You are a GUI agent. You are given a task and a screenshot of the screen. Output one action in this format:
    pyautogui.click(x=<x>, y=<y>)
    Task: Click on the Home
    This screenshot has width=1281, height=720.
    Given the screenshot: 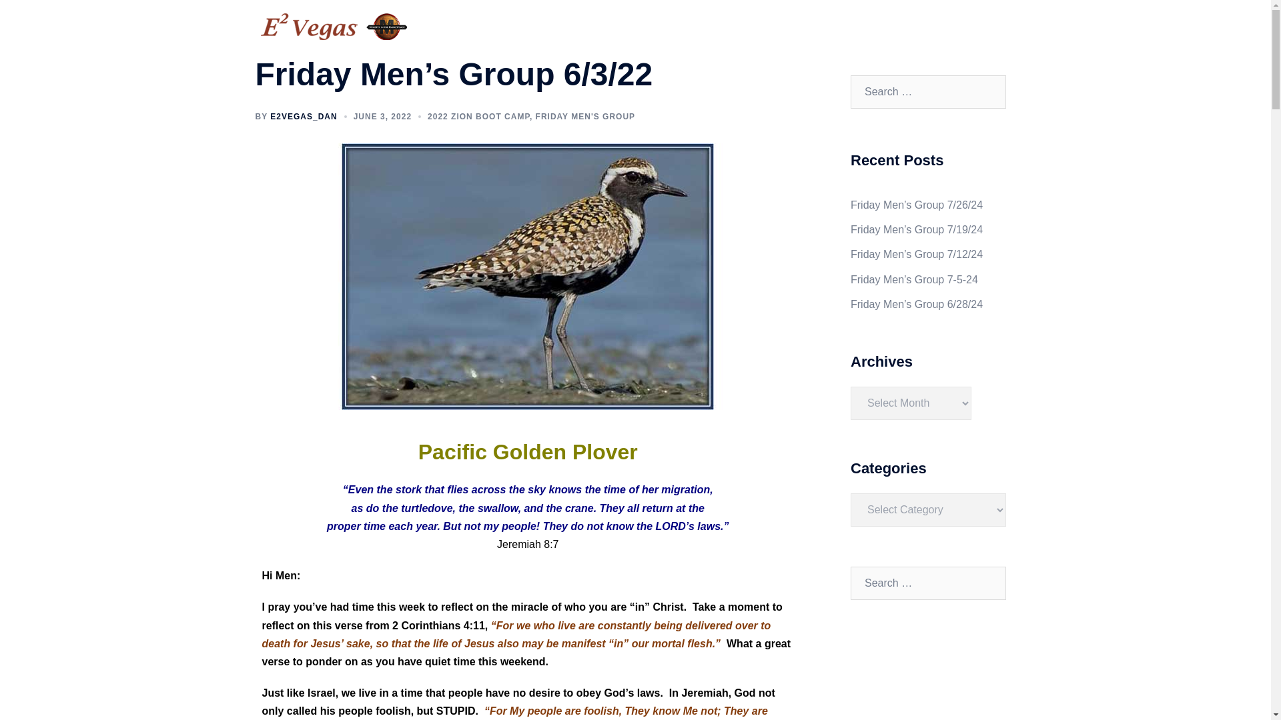 What is the action you would take?
    pyautogui.click(x=713, y=27)
    